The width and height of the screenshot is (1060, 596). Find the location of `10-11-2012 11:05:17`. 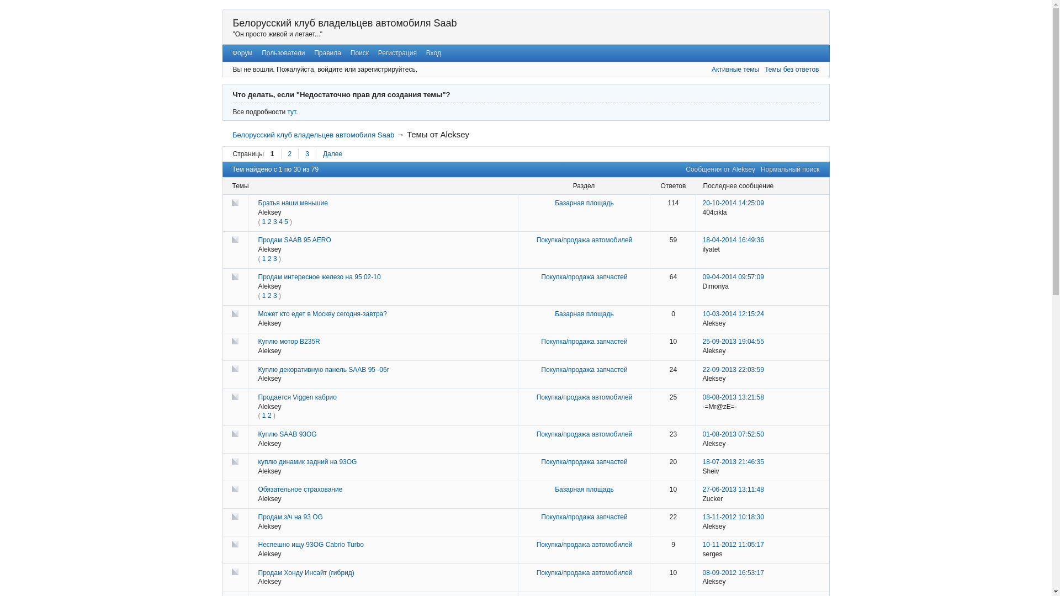

10-11-2012 11:05:17 is located at coordinates (733, 545).